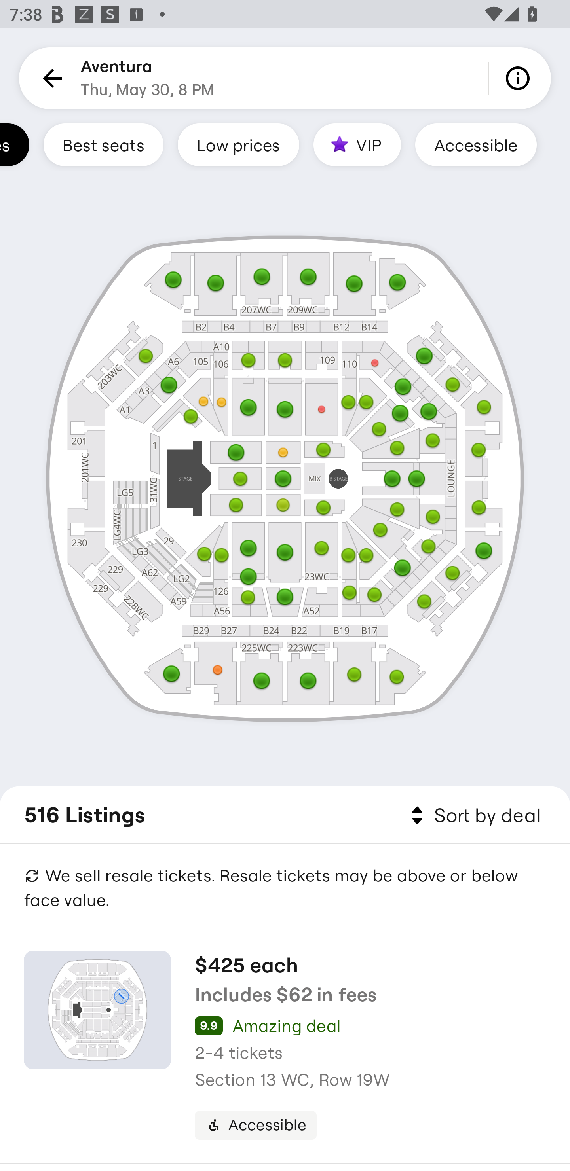 This screenshot has height=1171, width=570. Describe the element at coordinates (357, 144) in the screenshot. I see `VIP` at that location.